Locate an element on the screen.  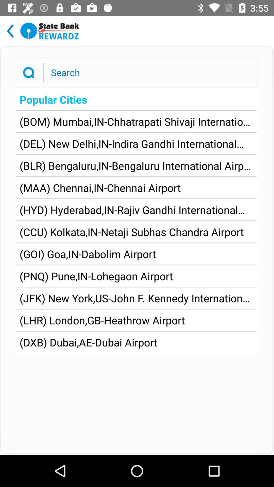
go home is located at coordinates (50, 31).